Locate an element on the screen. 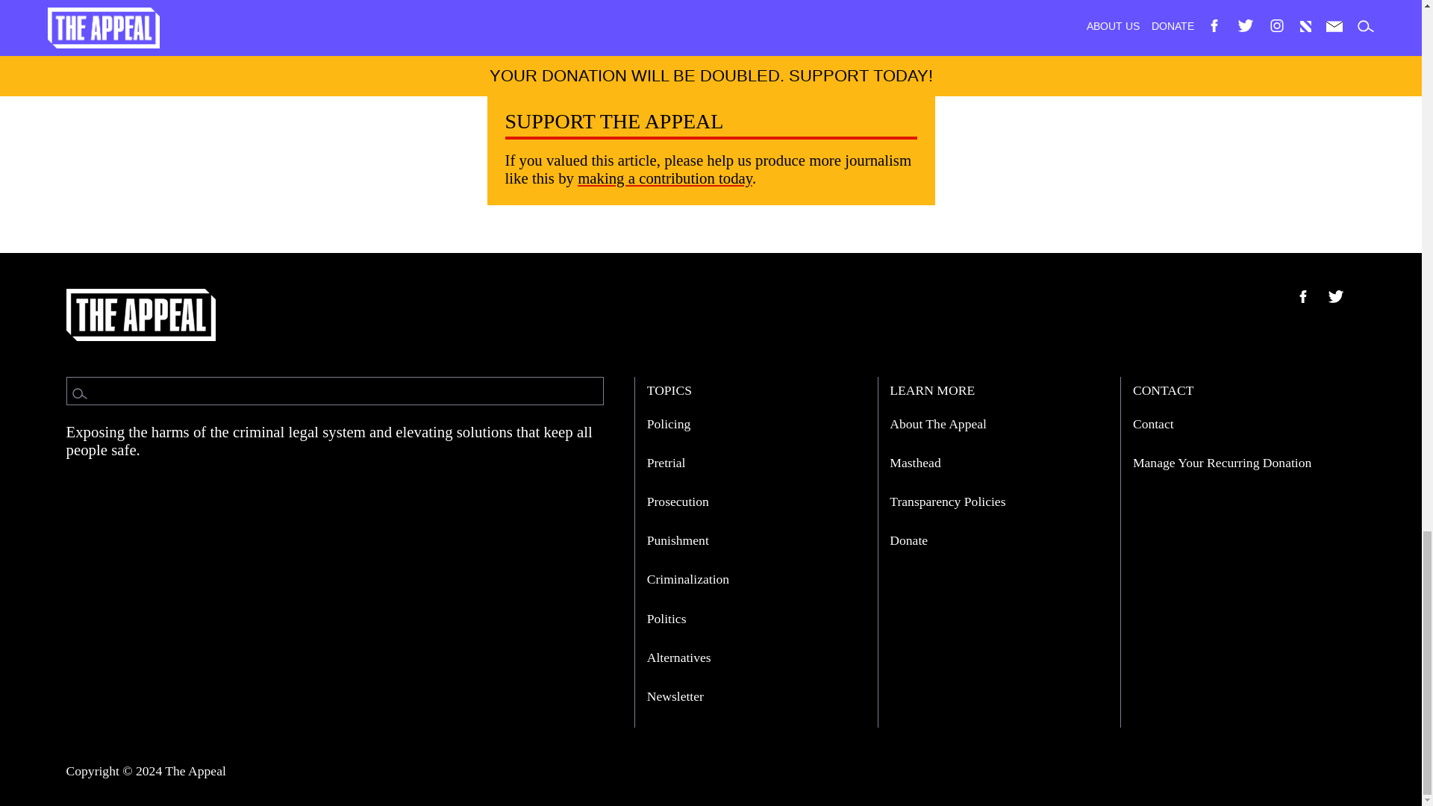 The width and height of the screenshot is (1433, 806). Pretrial is located at coordinates (666, 463).